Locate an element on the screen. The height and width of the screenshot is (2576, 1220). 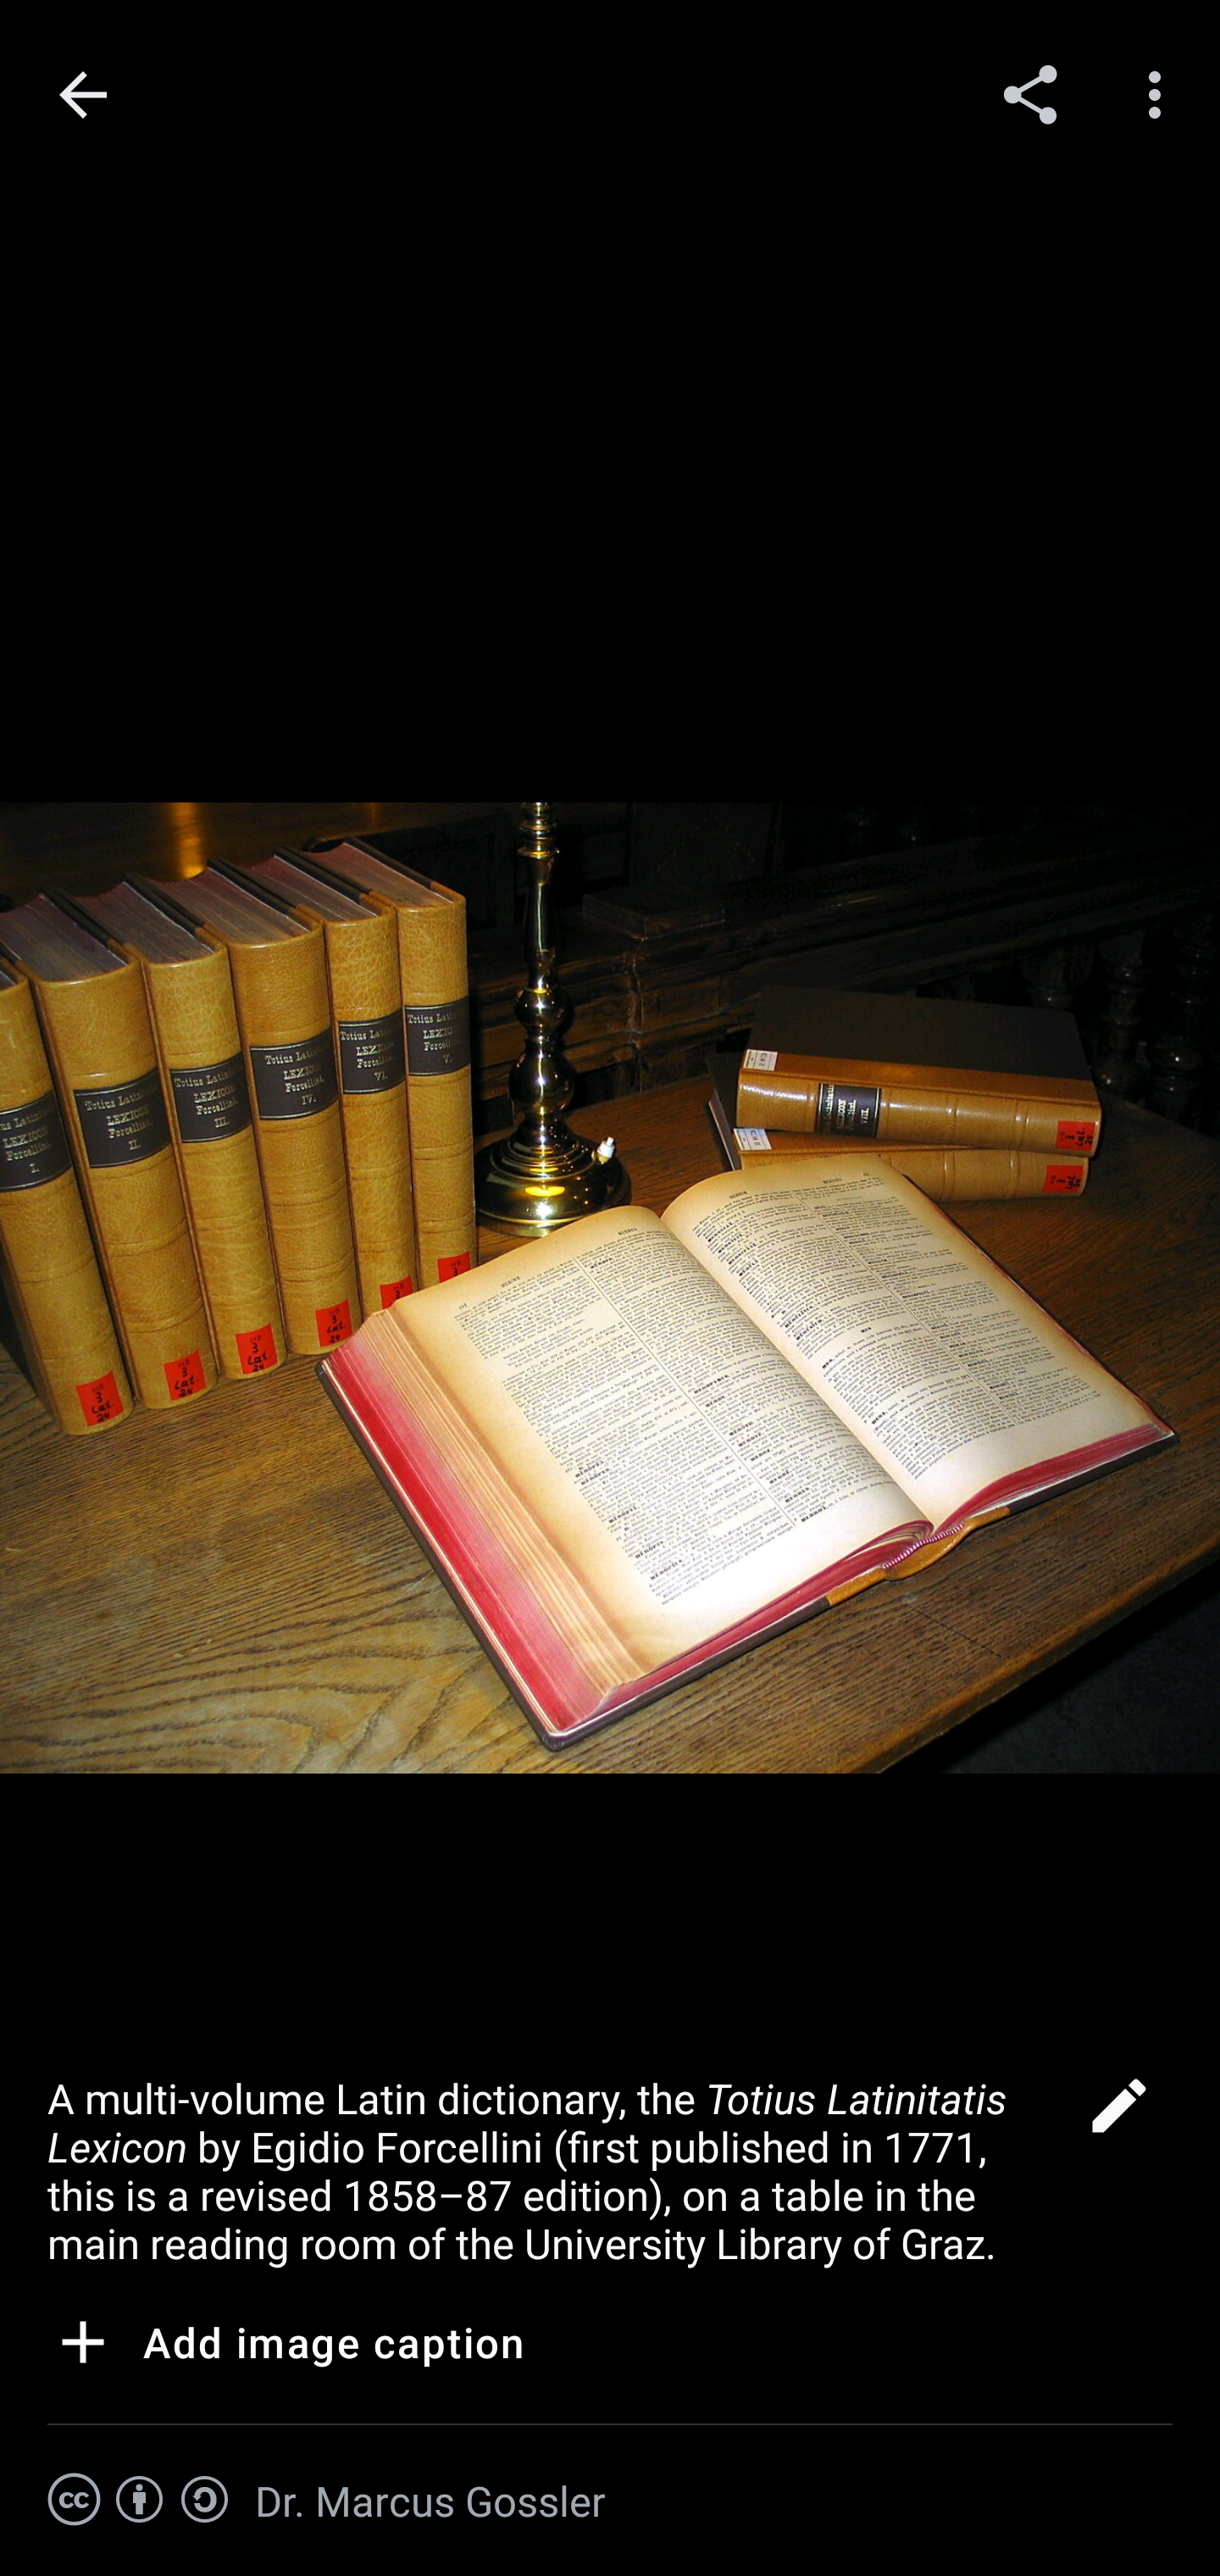
CC BY-SA 3.0 is located at coordinates (139, 2500).